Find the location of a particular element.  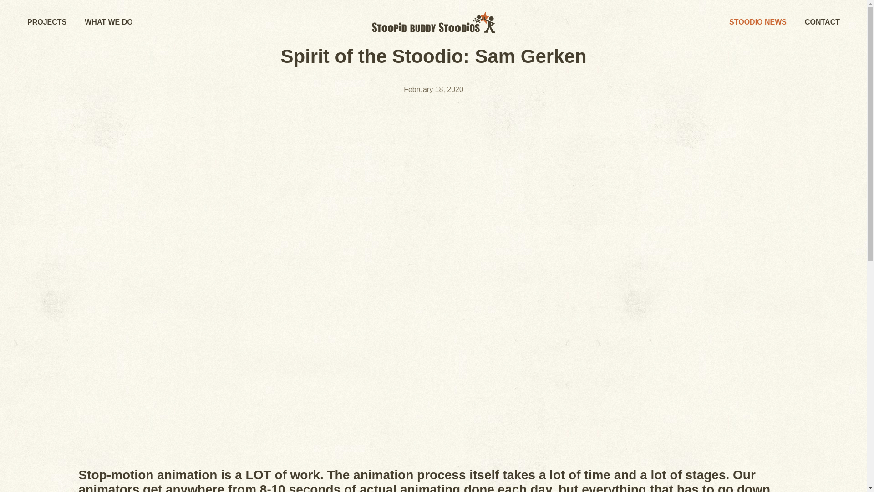

PROJECTS is located at coordinates (46, 22).